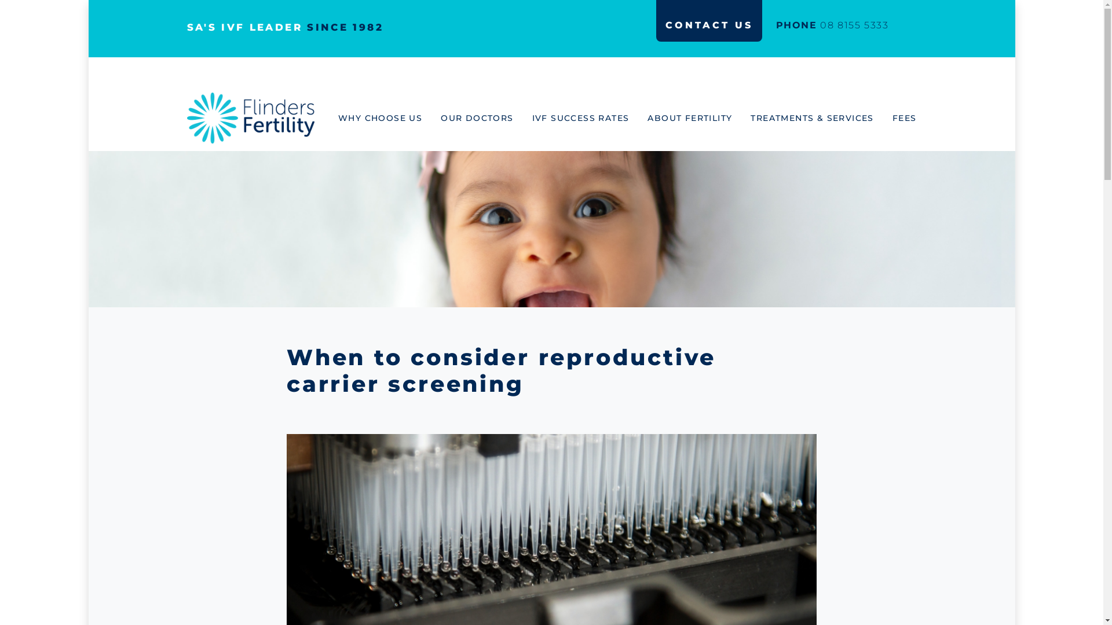 The height and width of the screenshot is (625, 1112). Describe the element at coordinates (590, 118) in the screenshot. I see `IVF SUCCESS RATES` at that location.